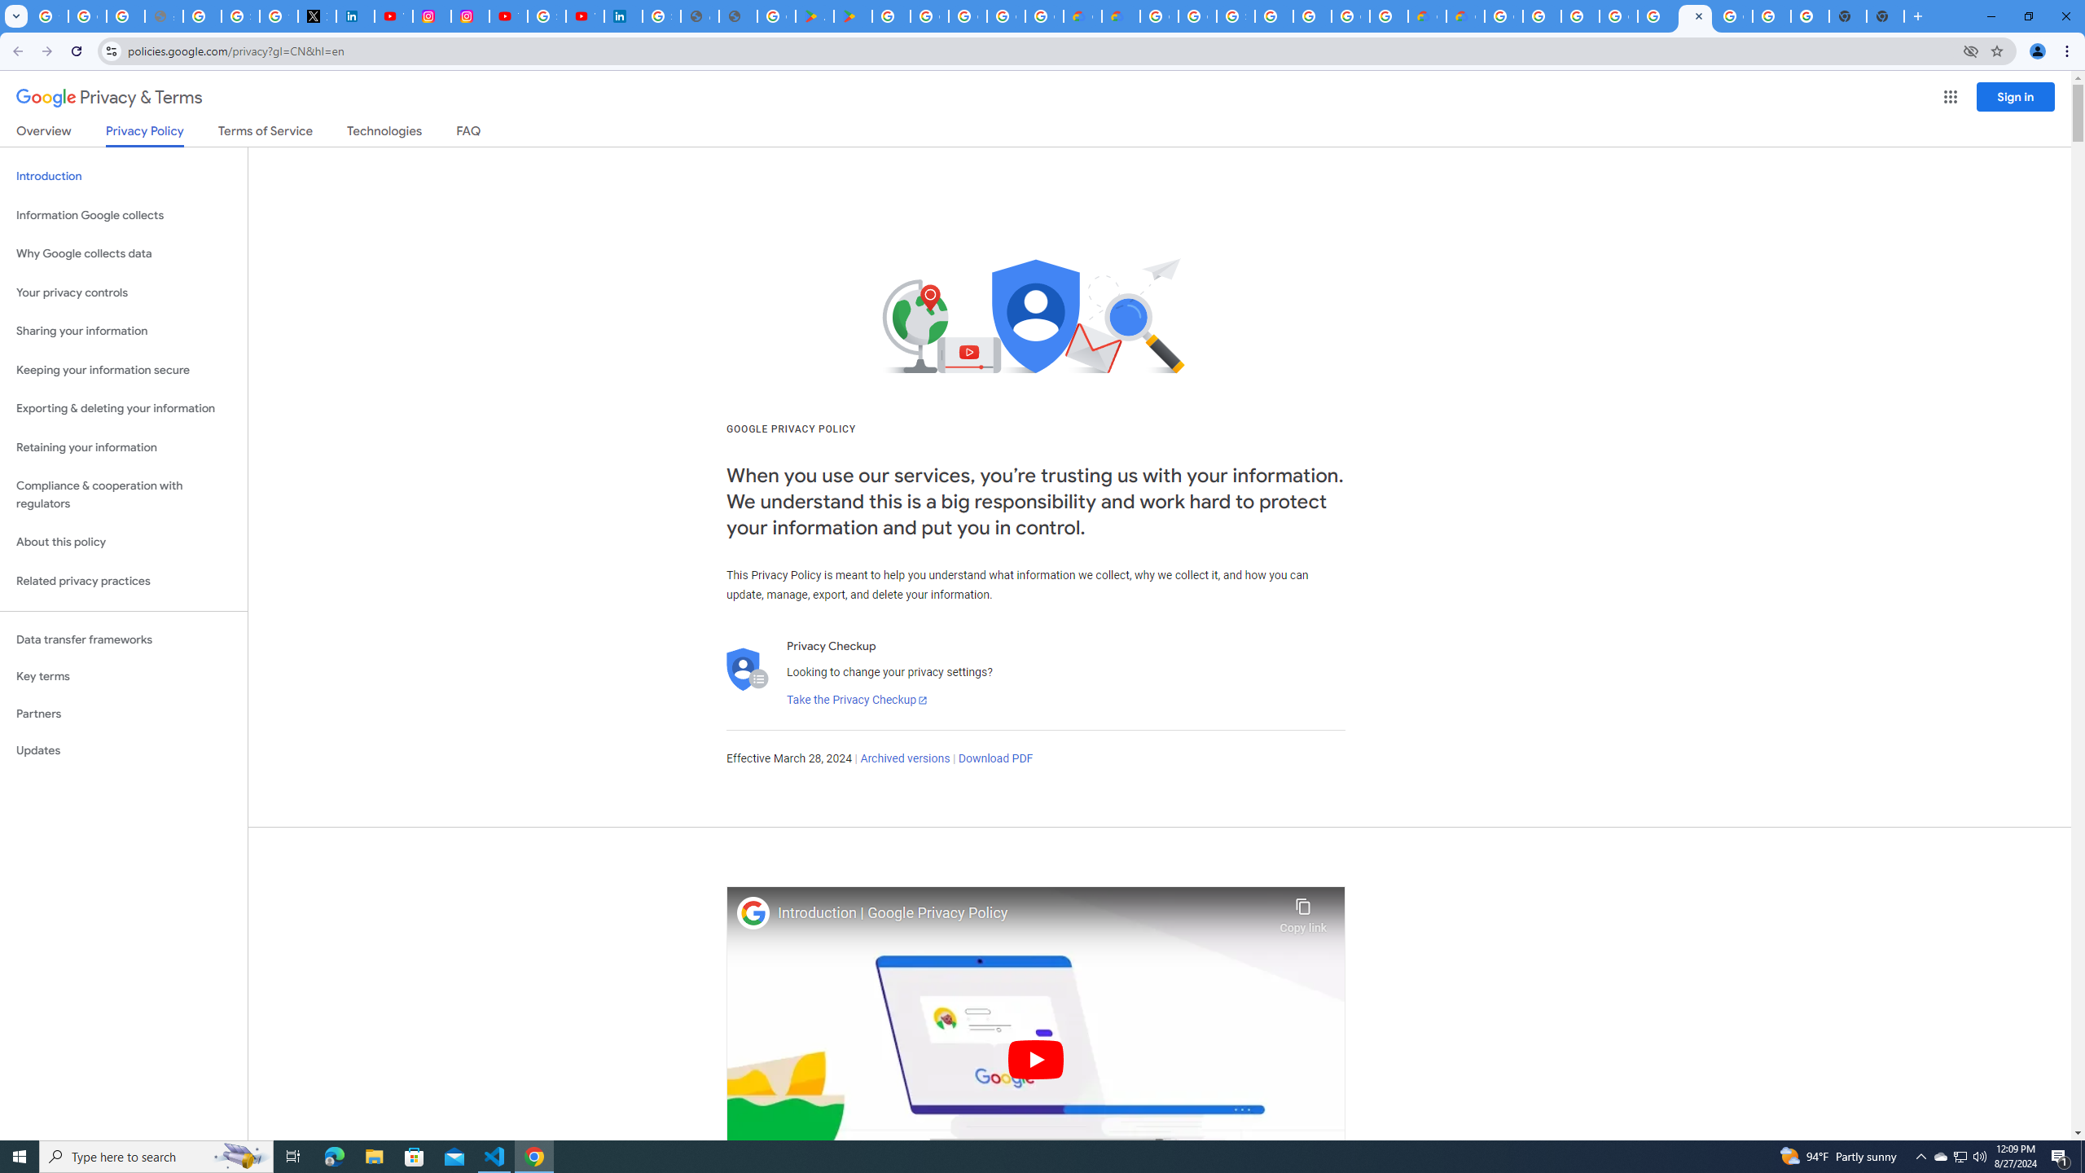  I want to click on Play, so click(1036, 1059).